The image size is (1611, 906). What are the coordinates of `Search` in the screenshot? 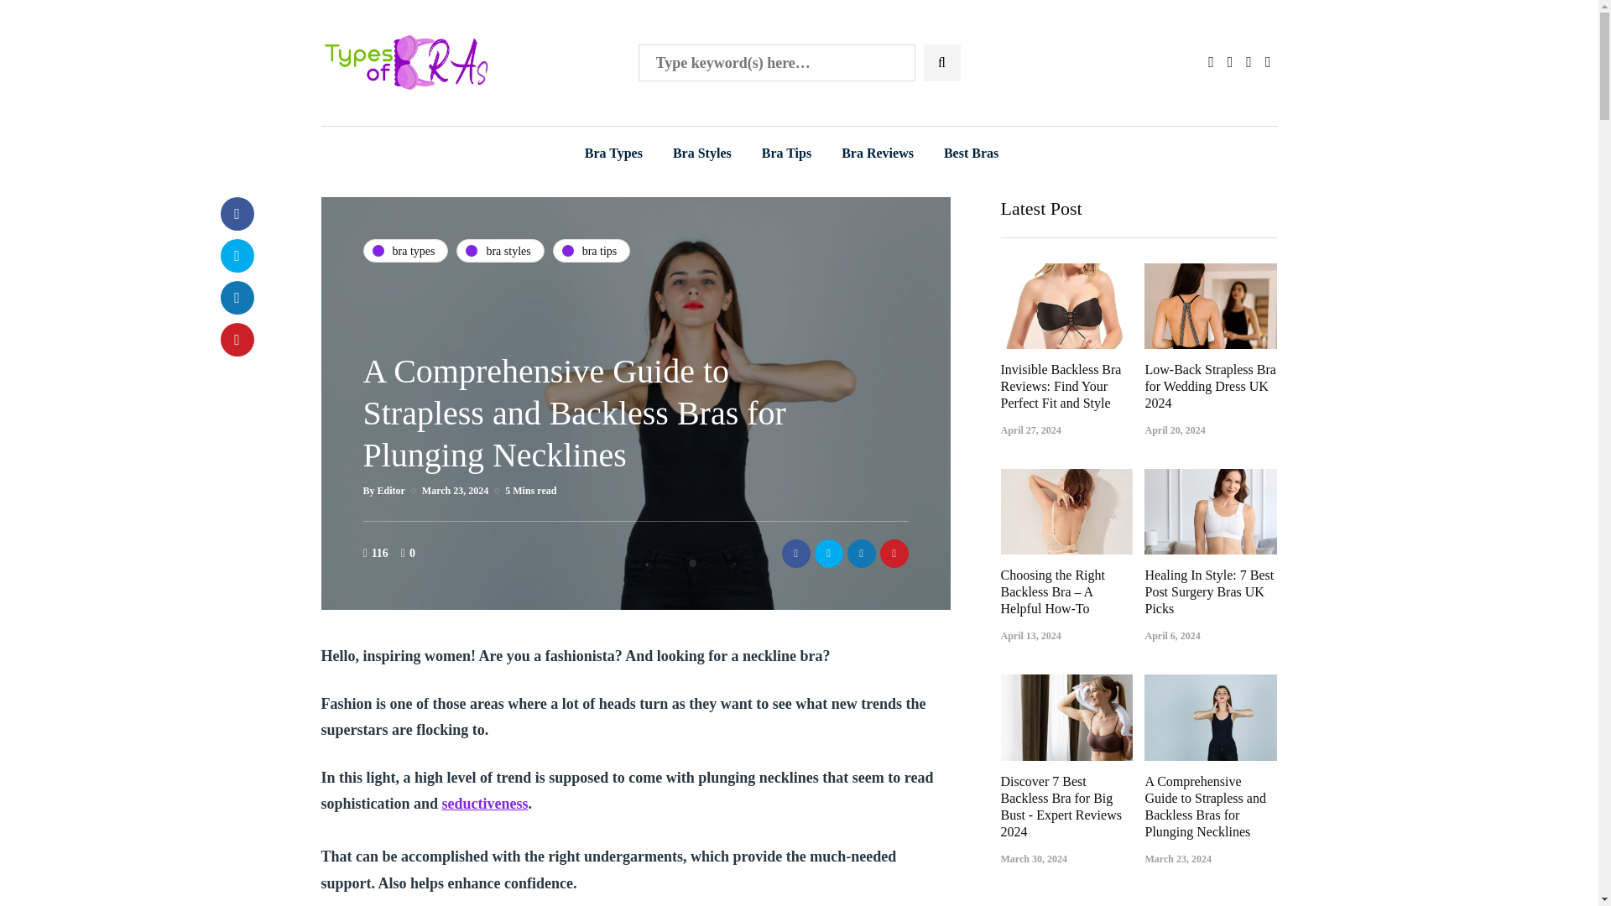 It's located at (45, 18).